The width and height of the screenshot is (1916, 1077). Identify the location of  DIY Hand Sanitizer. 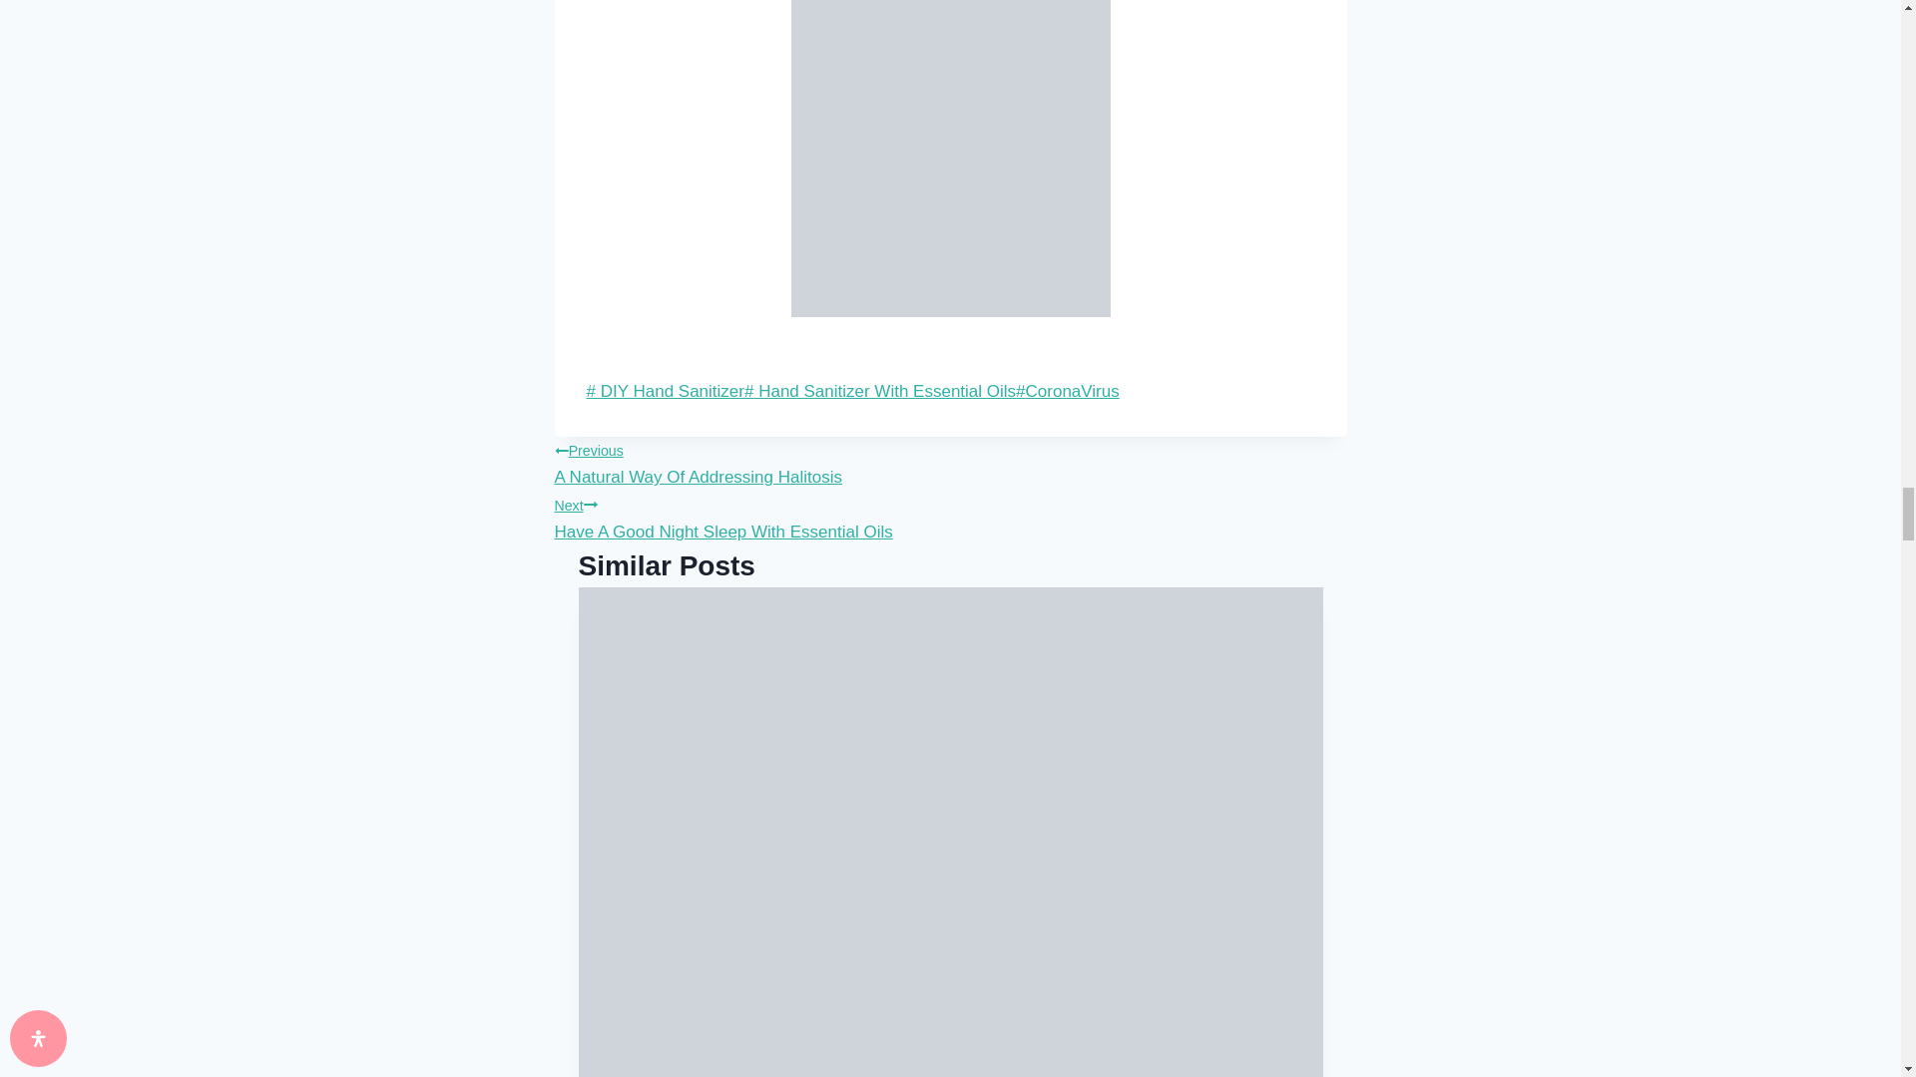
(665, 391).